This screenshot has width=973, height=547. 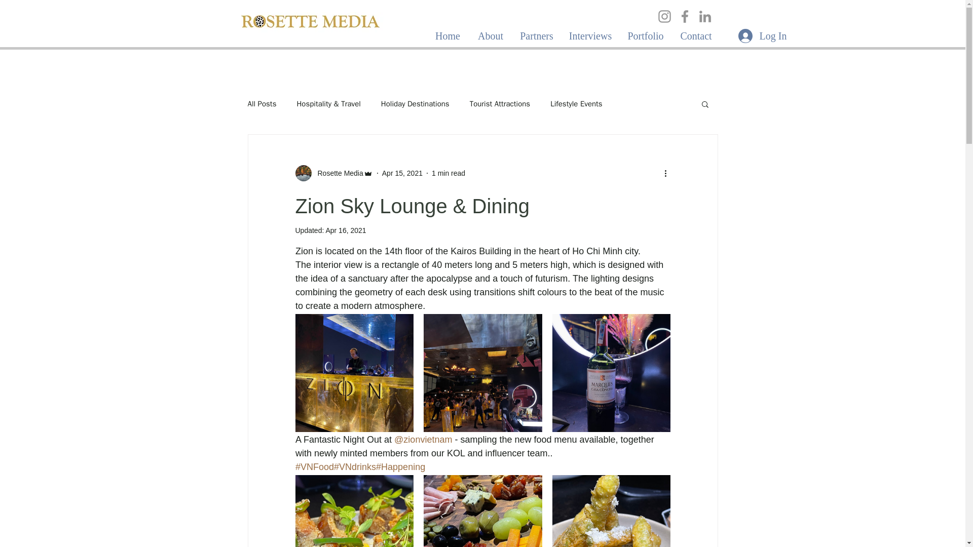 I want to click on Portfolio, so click(x=645, y=36).